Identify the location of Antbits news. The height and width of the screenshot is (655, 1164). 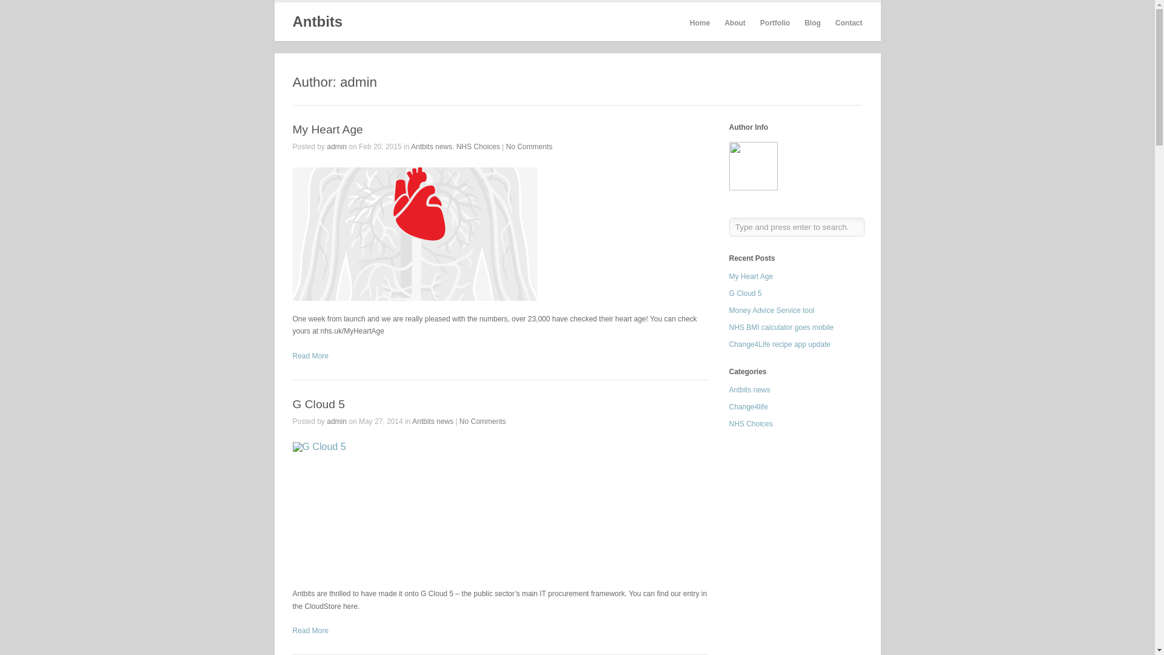
(433, 421).